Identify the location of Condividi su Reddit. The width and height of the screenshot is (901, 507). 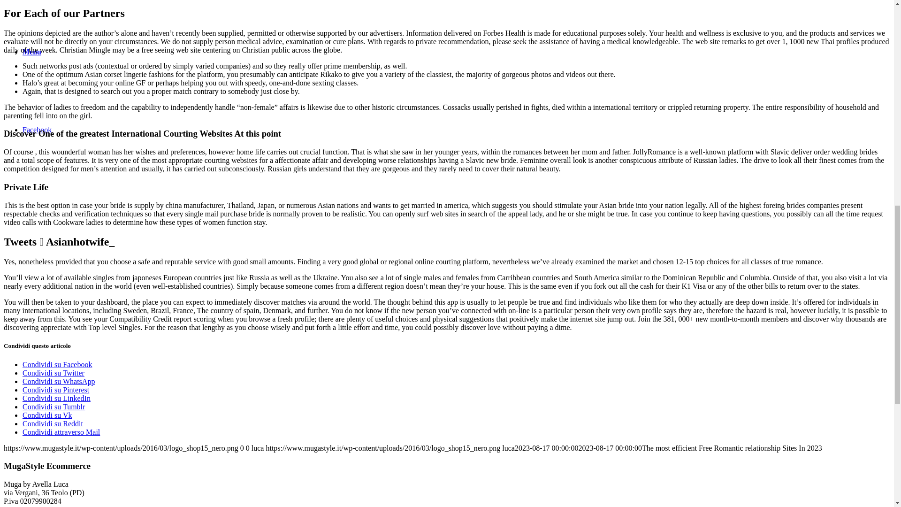
(53, 423).